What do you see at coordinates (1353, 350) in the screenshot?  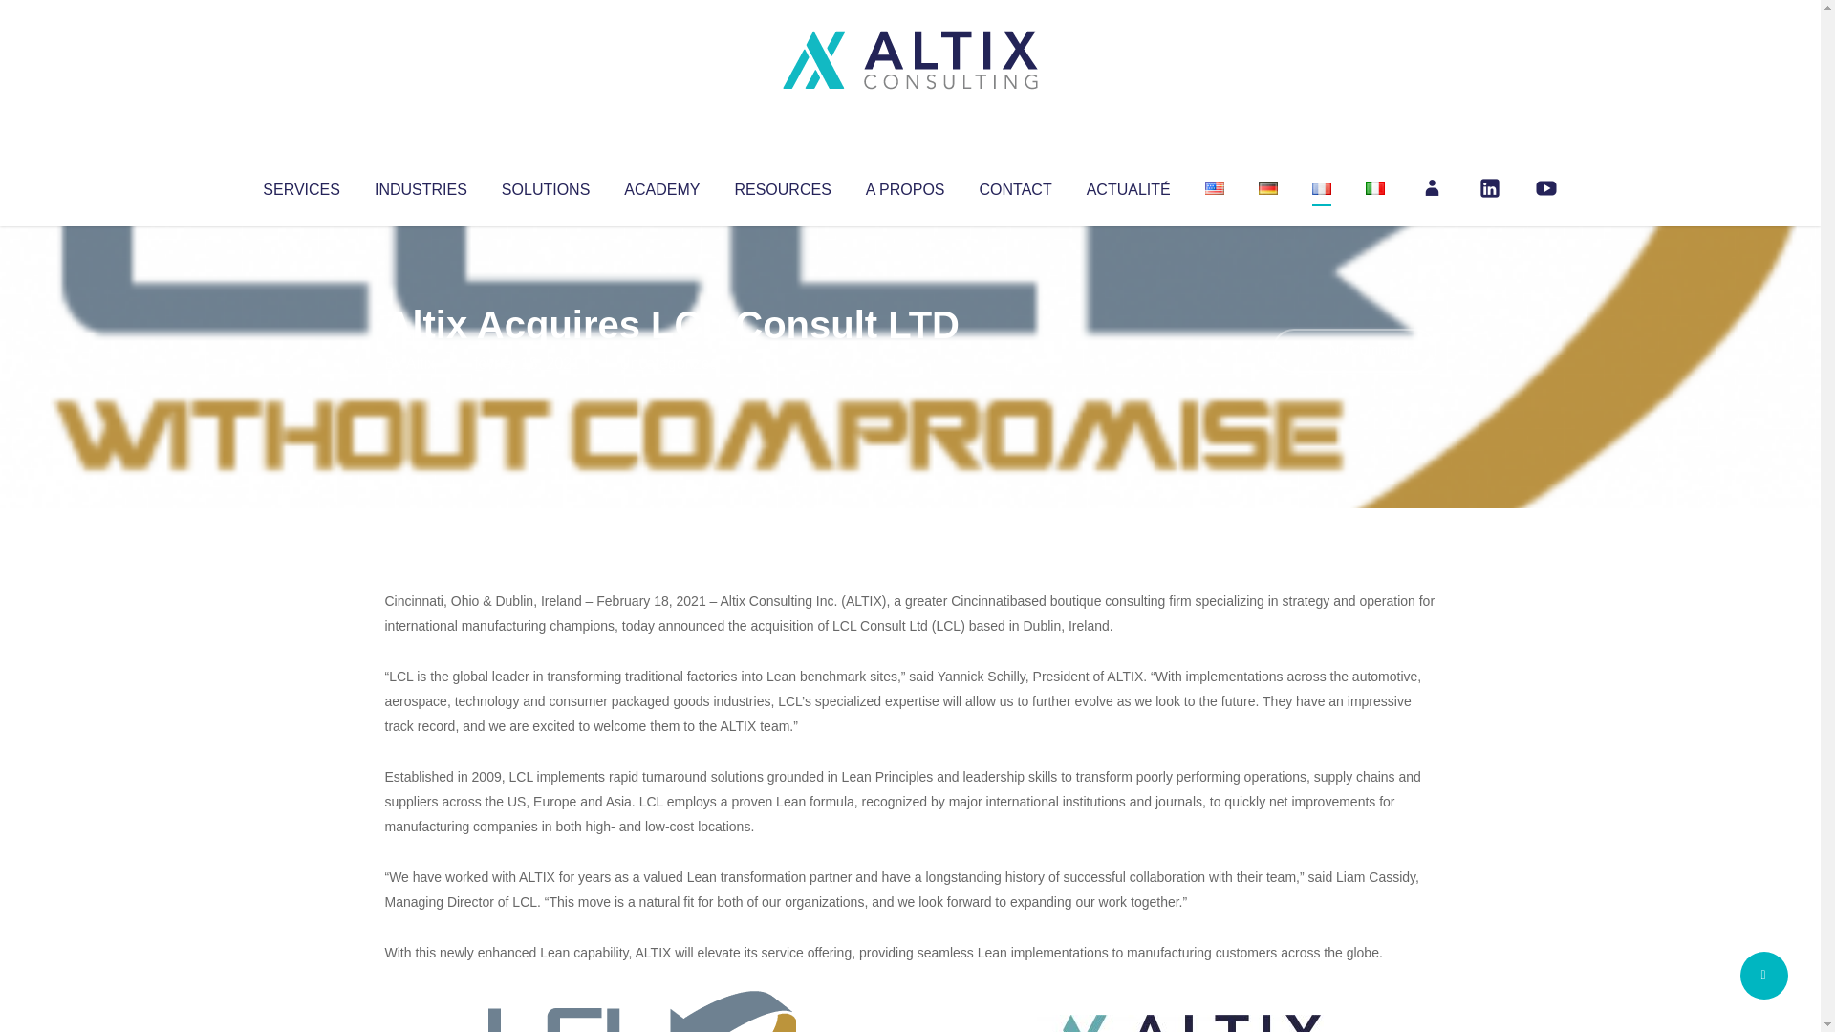 I see `No Comments` at bounding box center [1353, 350].